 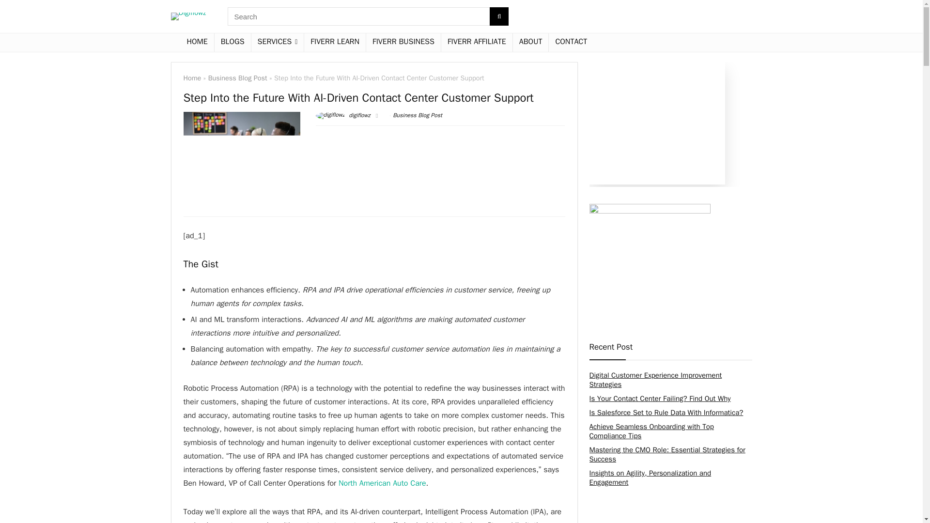 What do you see at coordinates (382, 483) in the screenshot?
I see `North American Auto Care` at bounding box center [382, 483].